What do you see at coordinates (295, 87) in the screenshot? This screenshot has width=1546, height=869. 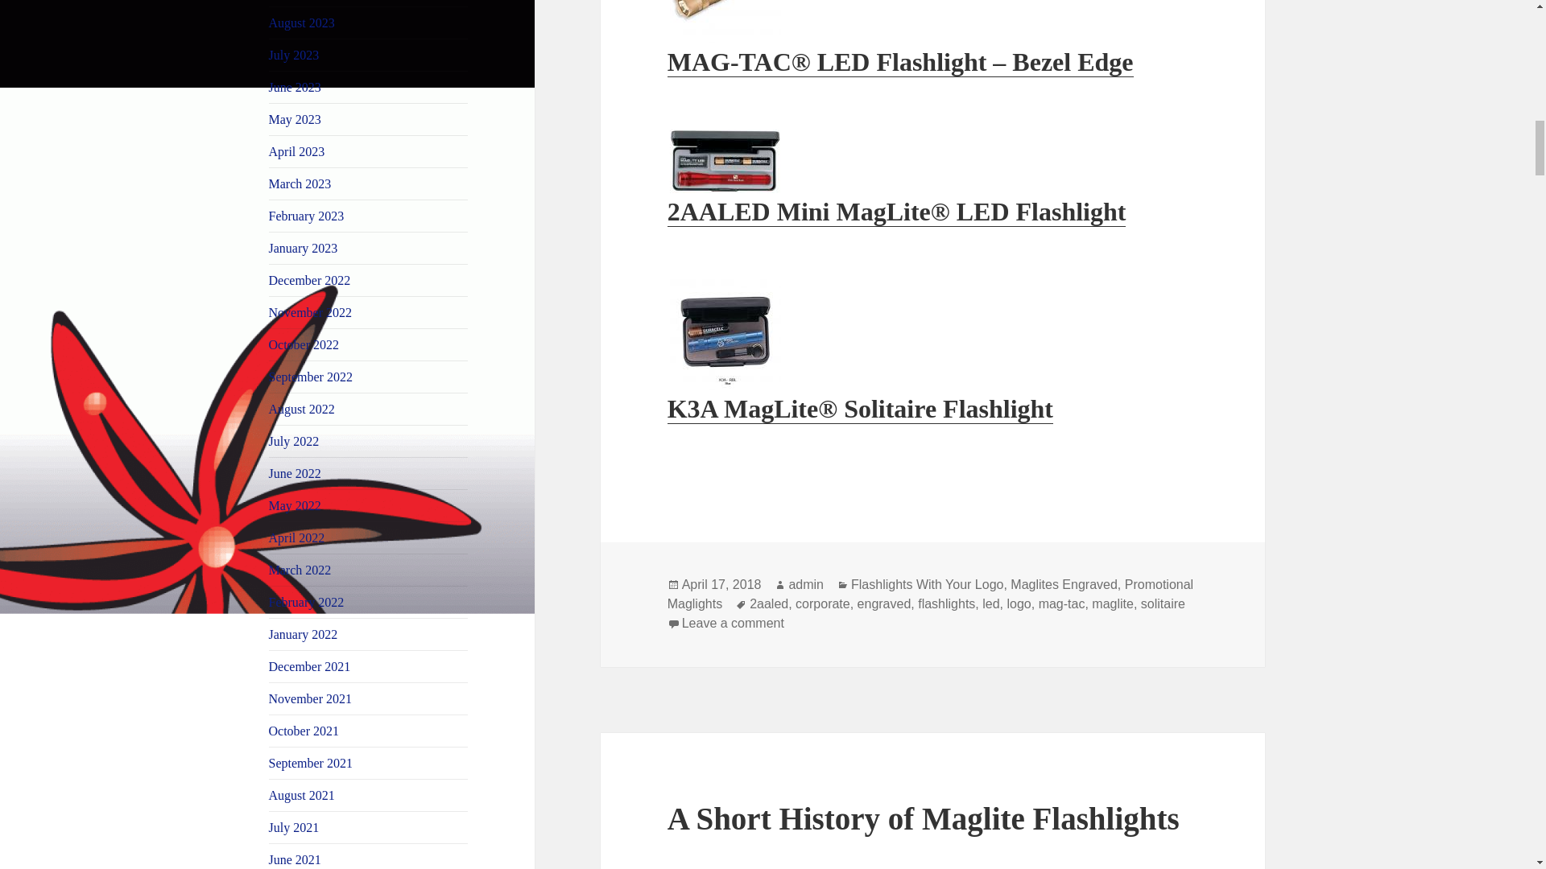 I see `June 2023` at bounding box center [295, 87].